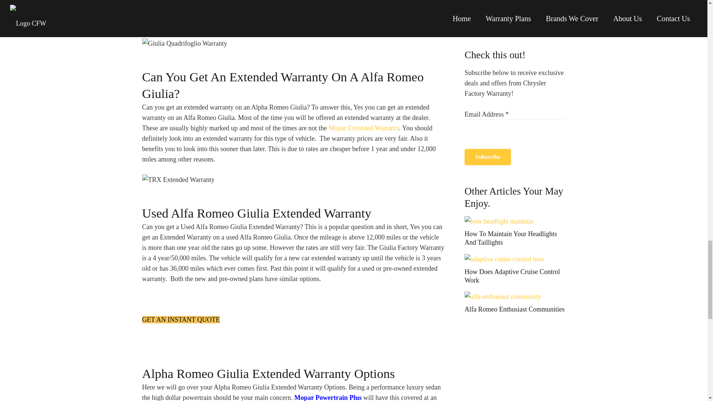 The height and width of the screenshot is (401, 713). I want to click on GET AN INSTANT QUOTE, so click(180, 319).